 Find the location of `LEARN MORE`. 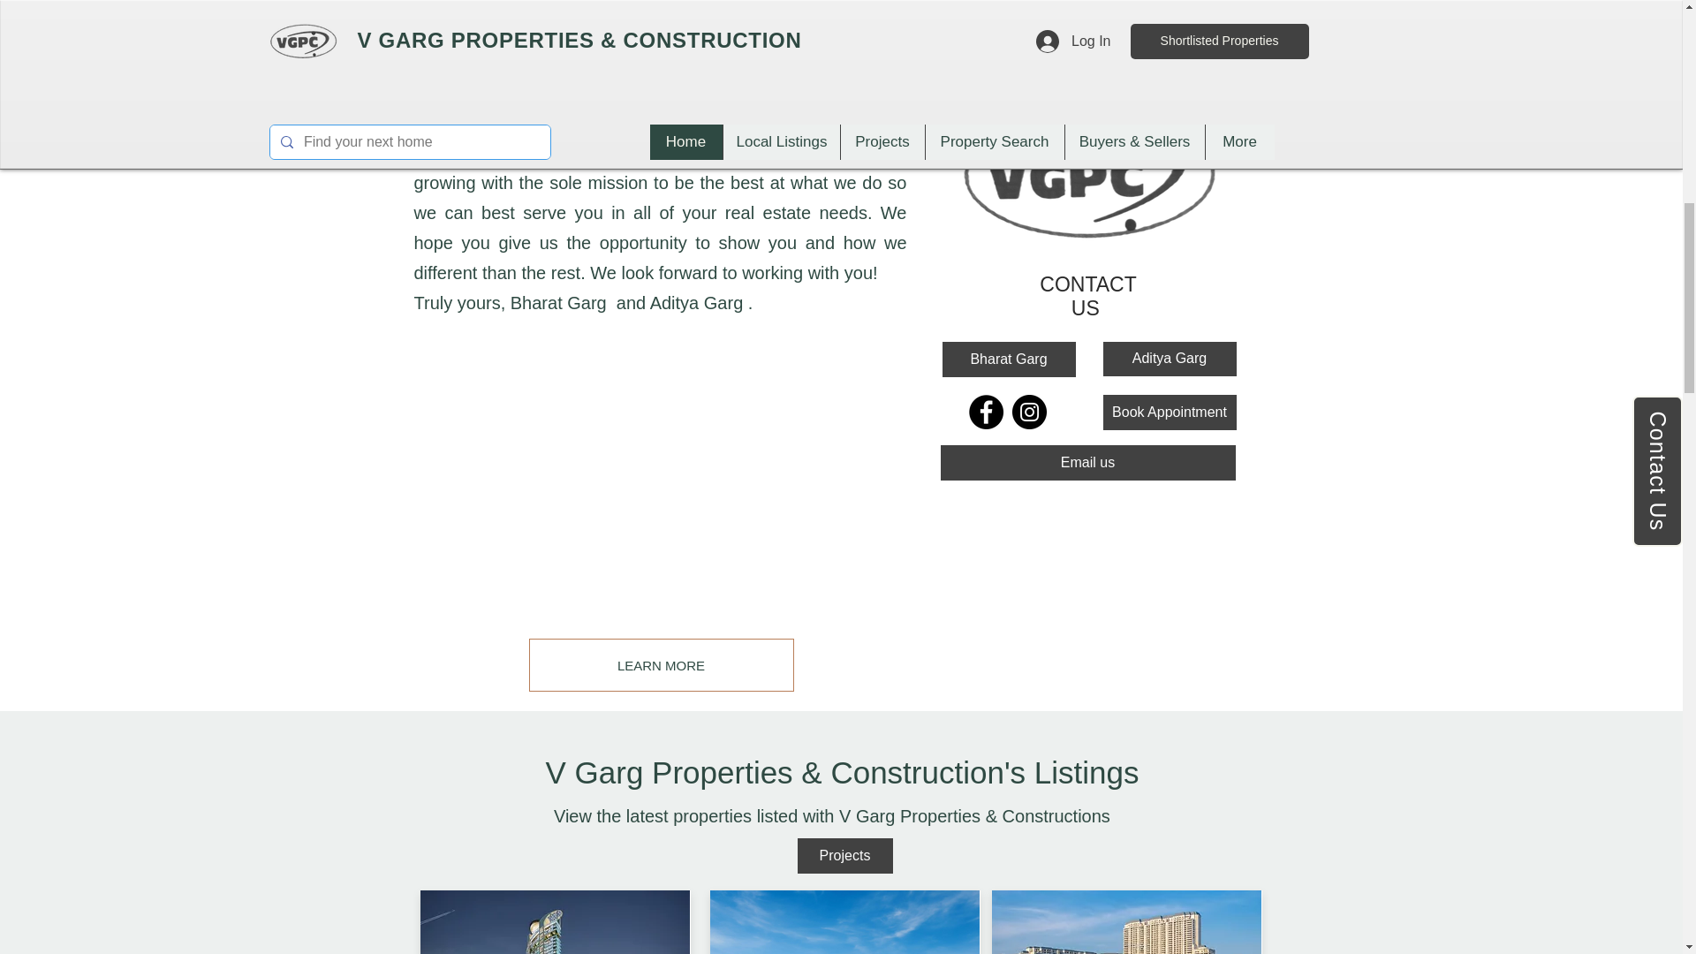

LEARN MORE is located at coordinates (661, 664).